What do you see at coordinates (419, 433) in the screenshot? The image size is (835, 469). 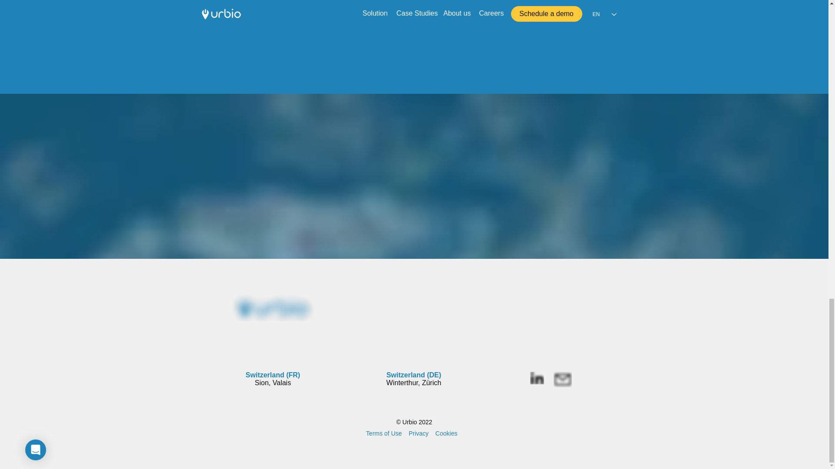 I see `Privacy` at bounding box center [419, 433].